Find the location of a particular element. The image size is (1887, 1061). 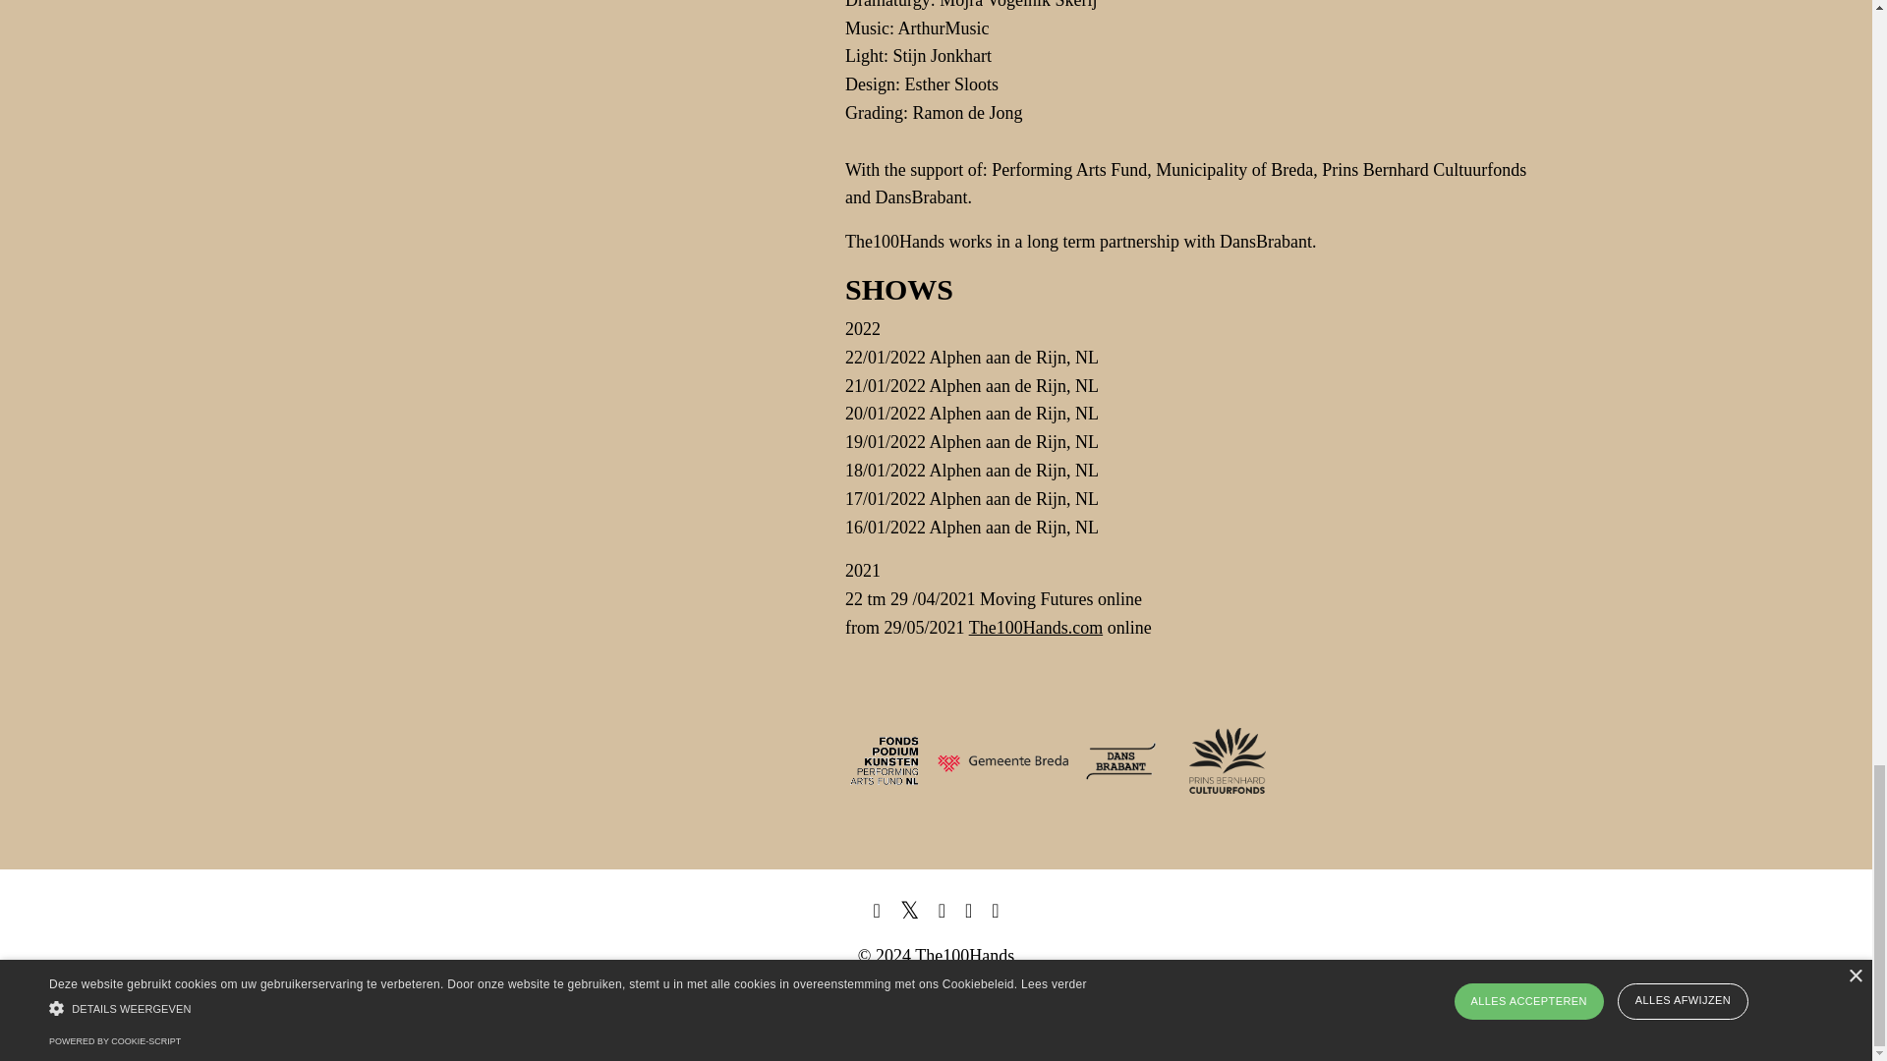

The100Hands.com is located at coordinates (1036, 627).